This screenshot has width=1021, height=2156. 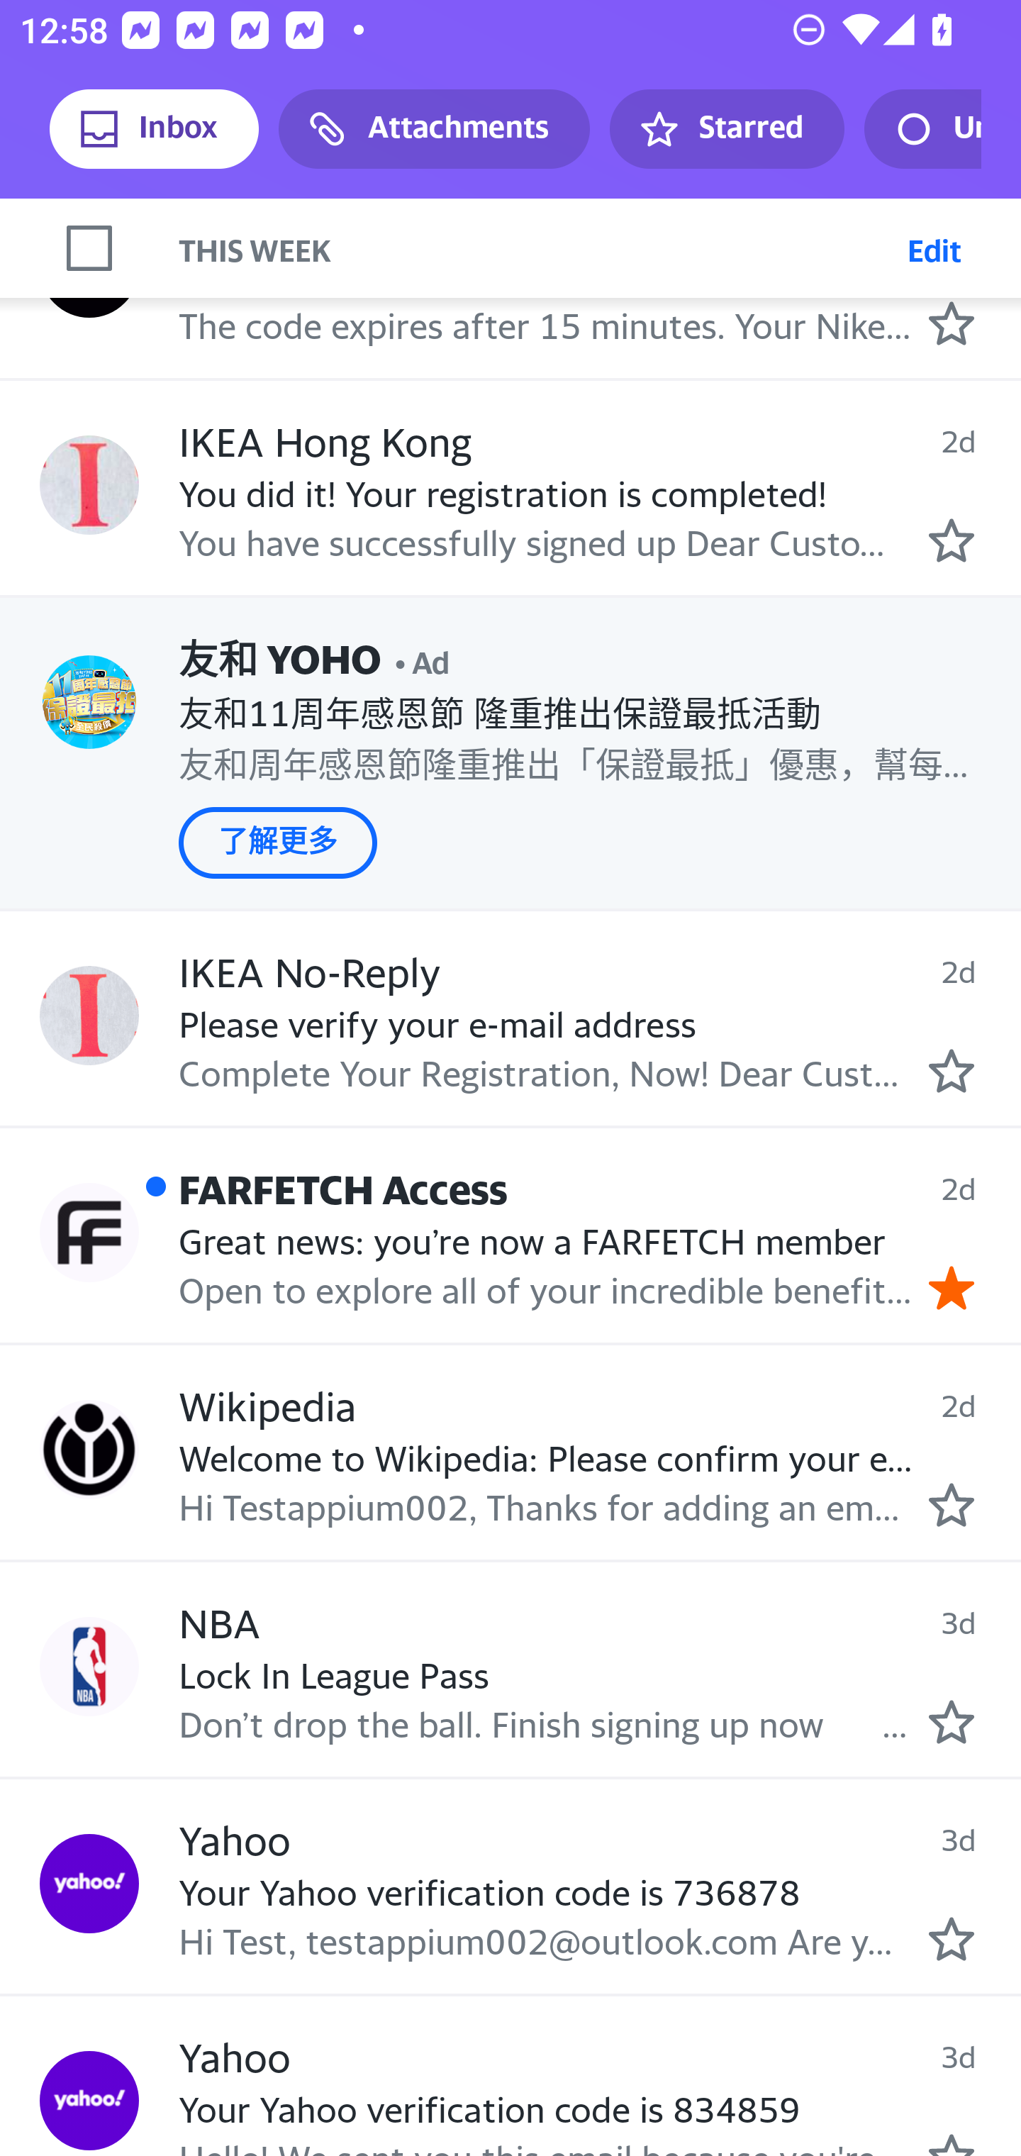 I want to click on Profile
Yahoo, so click(x=89, y=2099).